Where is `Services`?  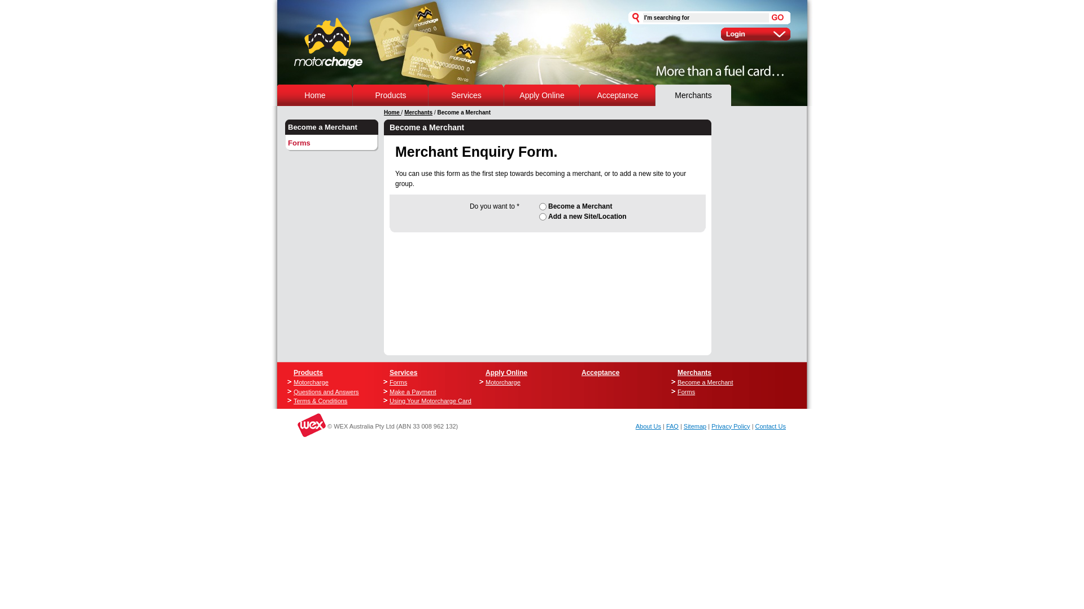 Services is located at coordinates (403, 373).